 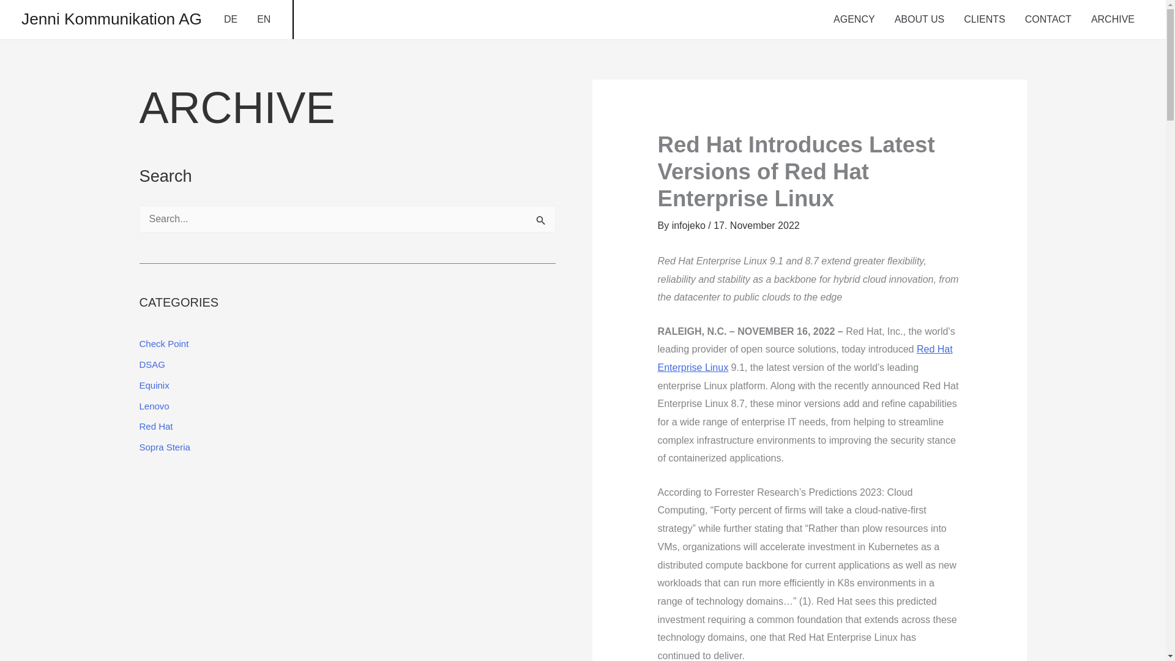 What do you see at coordinates (263, 20) in the screenshot?
I see `EN` at bounding box center [263, 20].